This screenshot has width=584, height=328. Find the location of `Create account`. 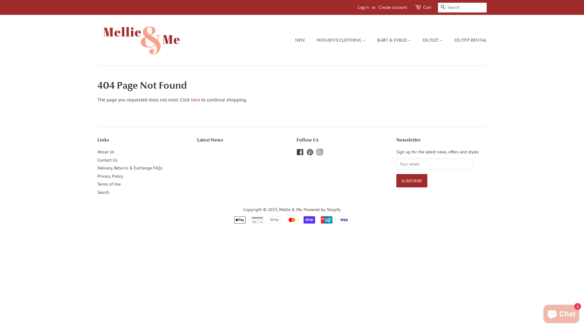

Create account is located at coordinates (393, 7).